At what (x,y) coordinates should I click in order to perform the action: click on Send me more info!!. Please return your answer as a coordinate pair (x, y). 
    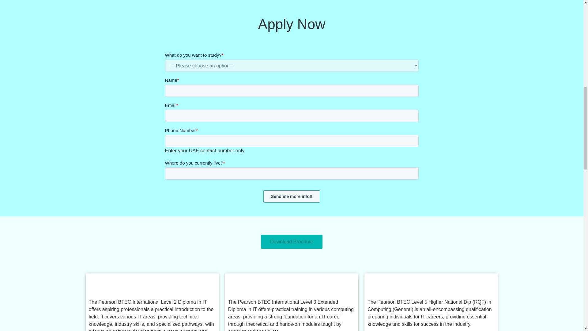
    Looking at the image, I should click on (292, 196).